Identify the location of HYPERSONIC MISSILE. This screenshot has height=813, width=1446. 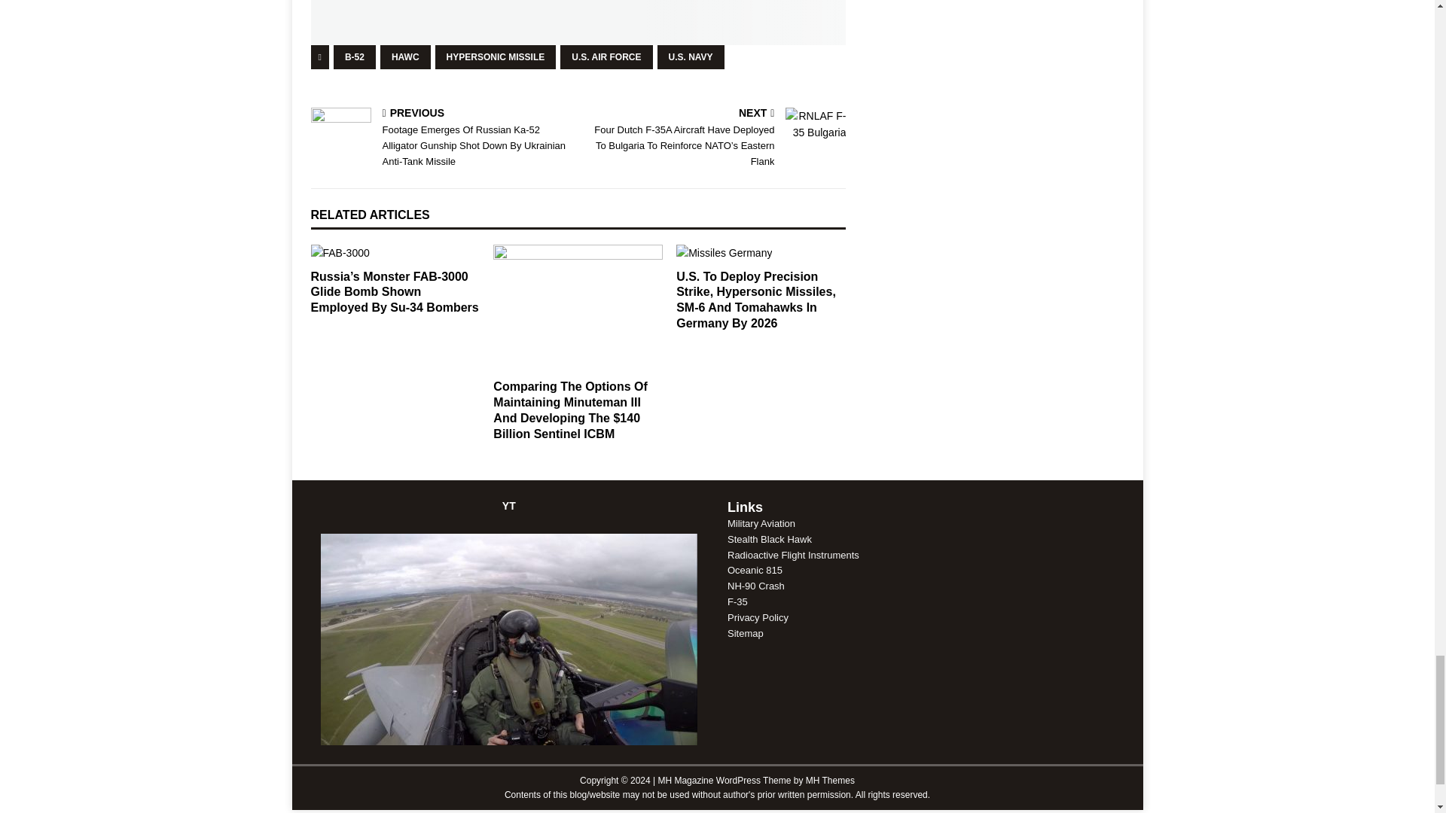
(496, 57).